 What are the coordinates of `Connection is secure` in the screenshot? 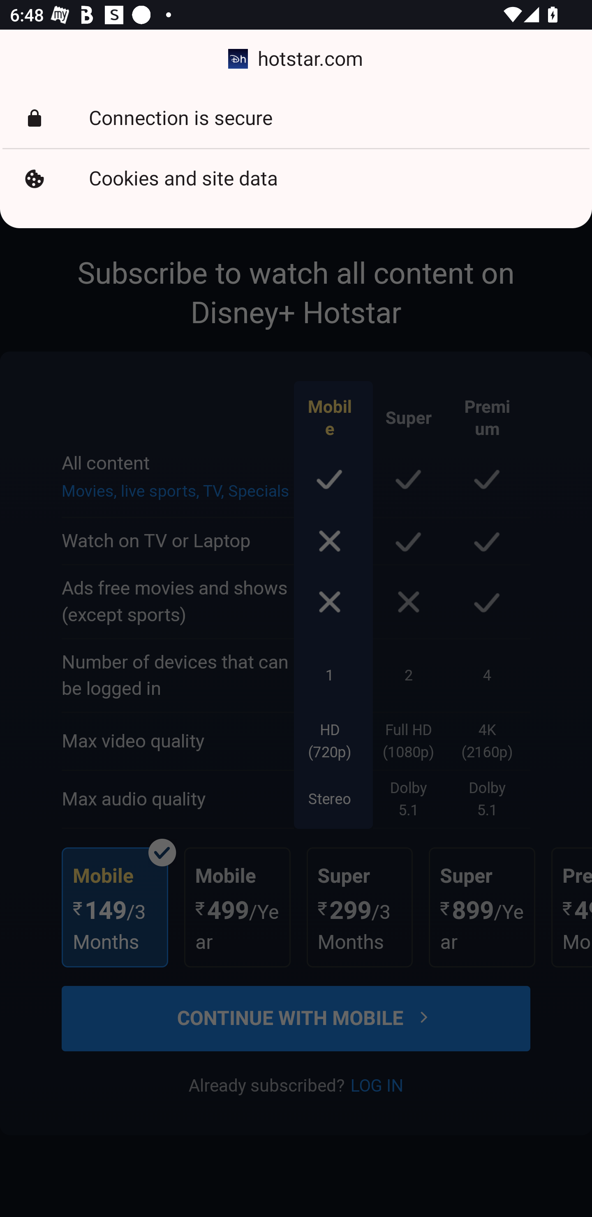 It's located at (296, 118).